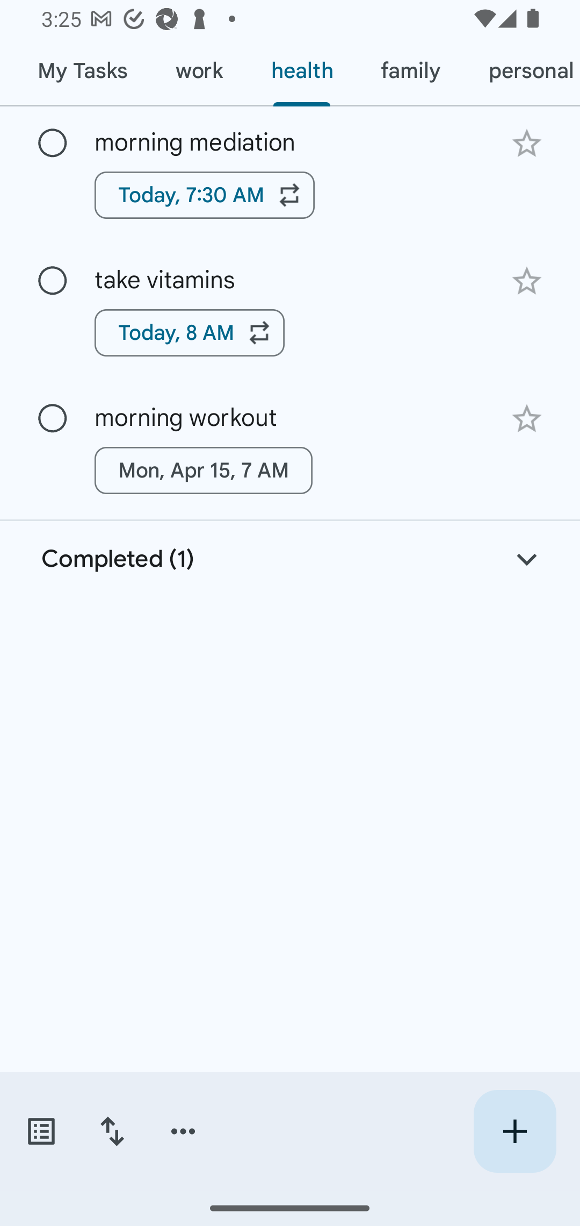 This screenshot has width=580, height=1226. What do you see at coordinates (82, 71) in the screenshot?
I see `My Tasks` at bounding box center [82, 71].